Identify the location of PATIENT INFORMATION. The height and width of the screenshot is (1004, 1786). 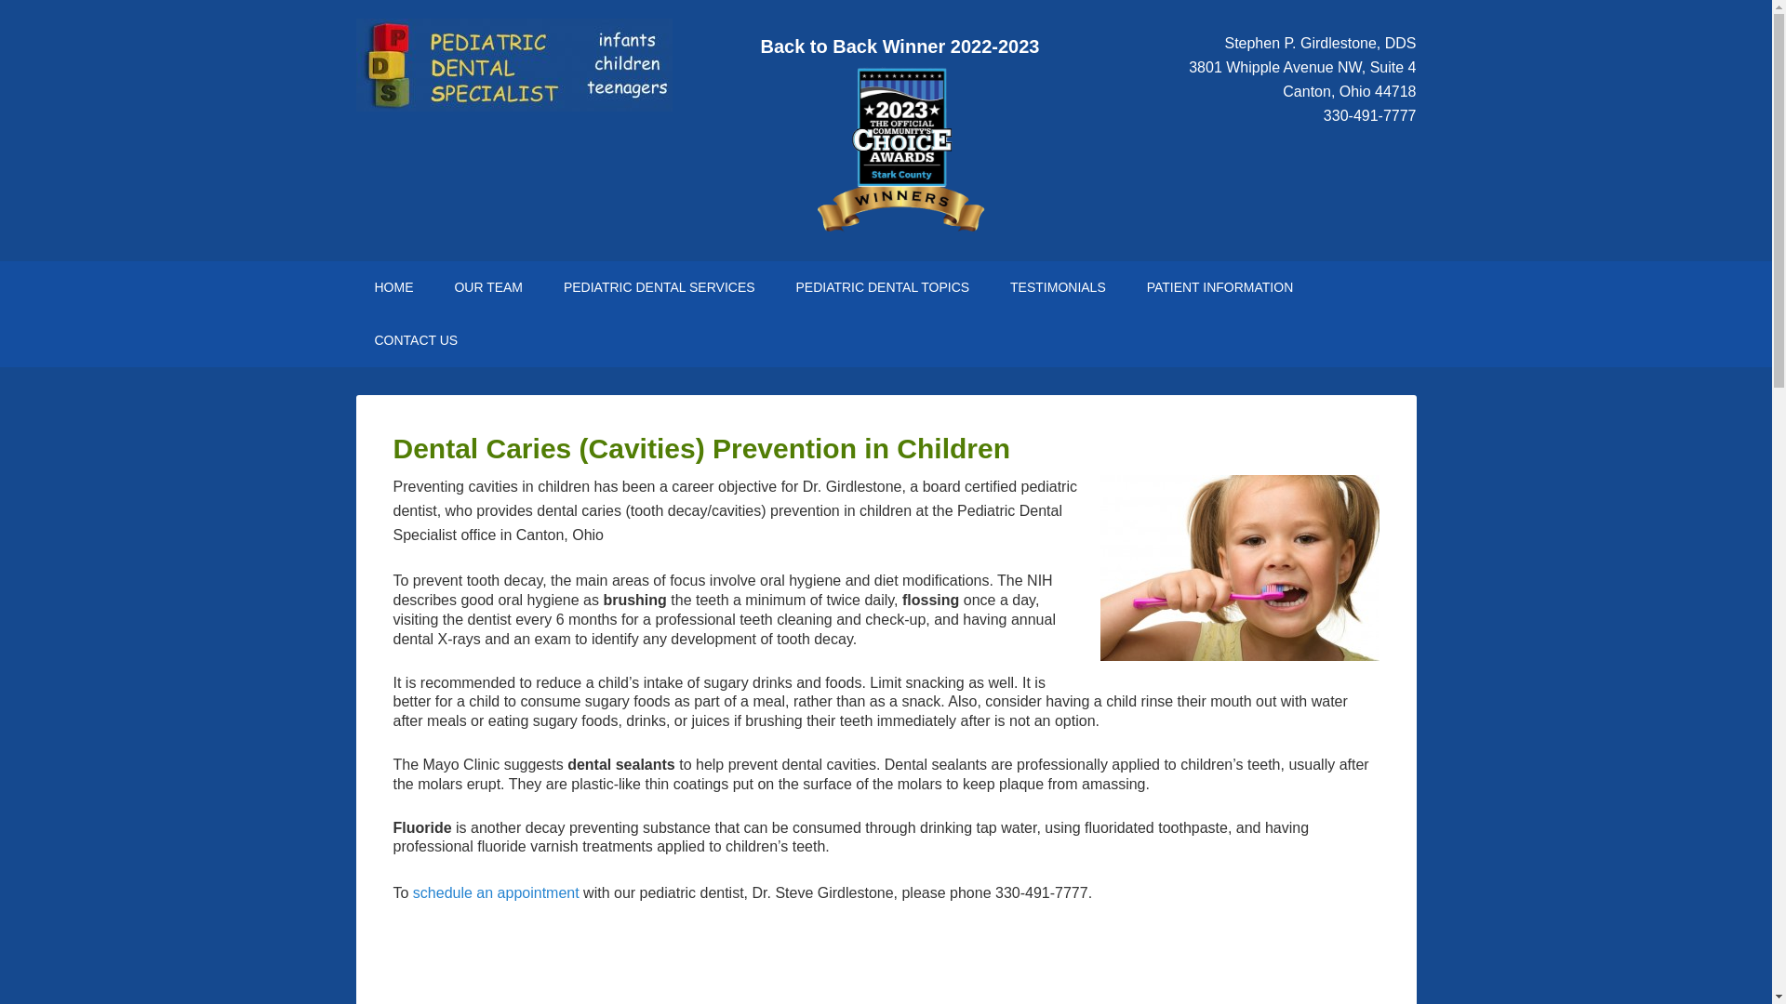
(1220, 287).